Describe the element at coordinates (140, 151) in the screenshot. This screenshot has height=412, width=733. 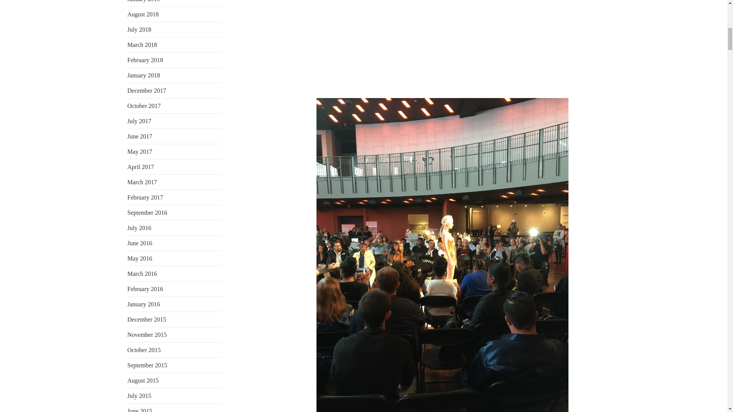
I see `May 2017` at that location.